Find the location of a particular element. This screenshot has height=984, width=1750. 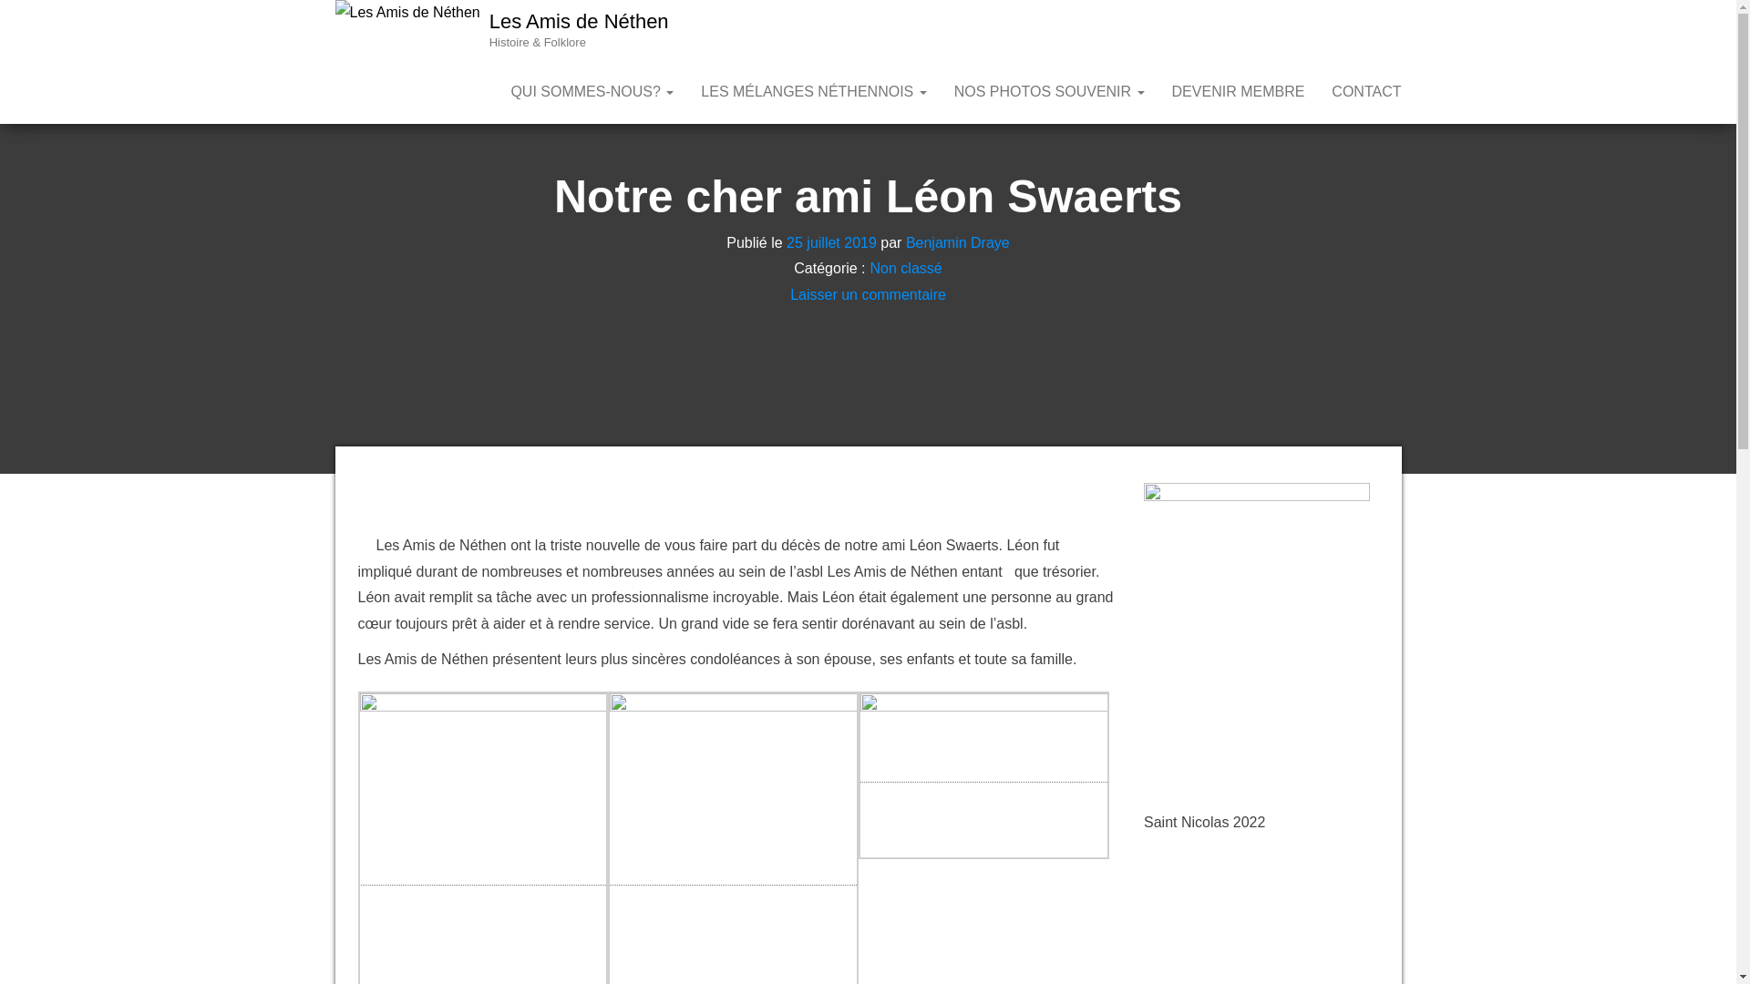

Laisser un commentaire is located at coordinates (868, 295).